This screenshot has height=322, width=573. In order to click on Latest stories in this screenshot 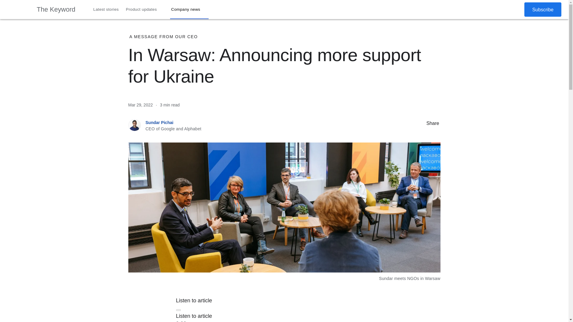, I will do `click(106, 10)`.